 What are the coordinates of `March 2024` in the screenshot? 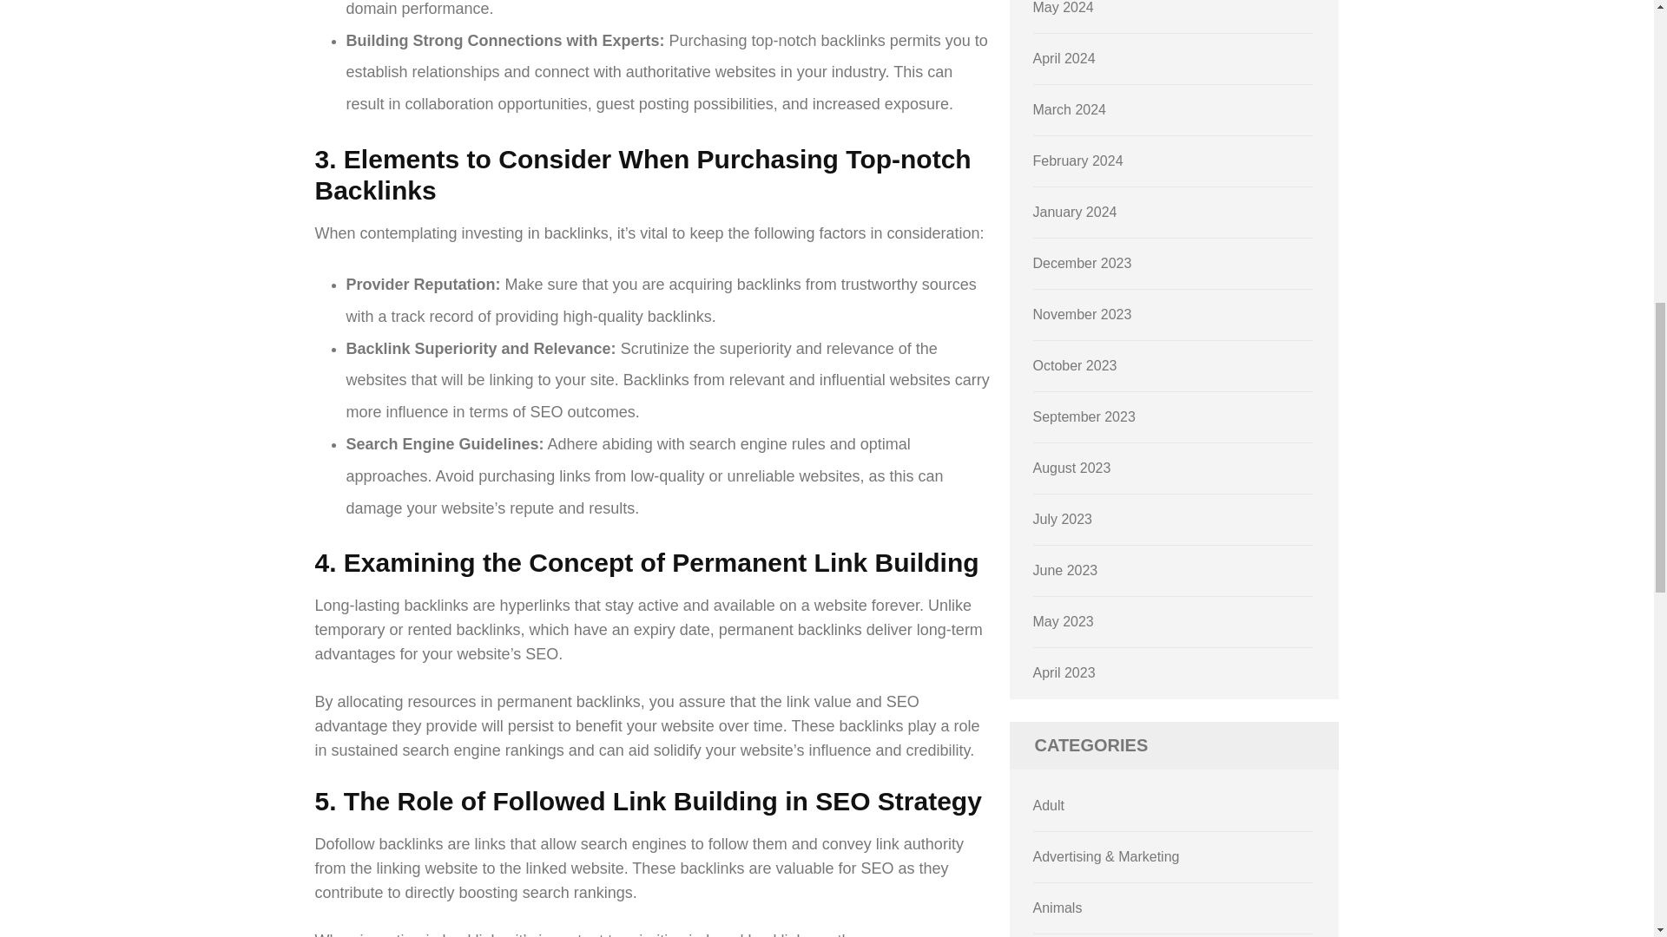 It's located at (1070, 109).